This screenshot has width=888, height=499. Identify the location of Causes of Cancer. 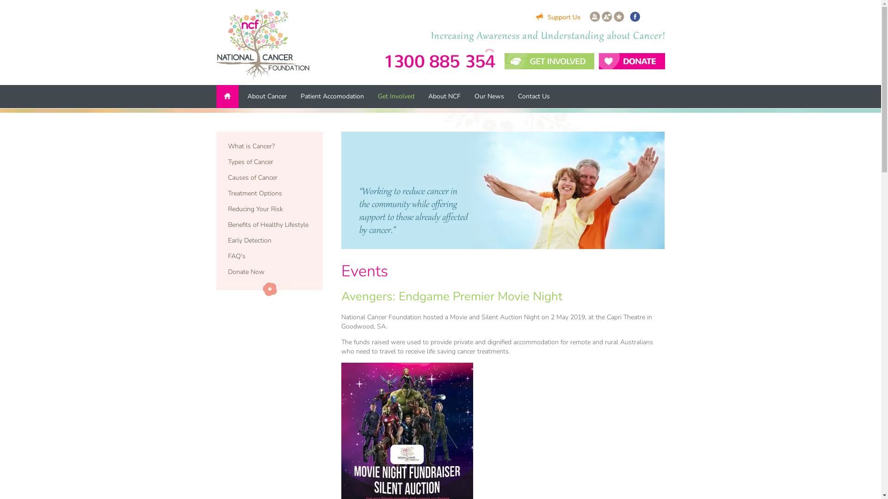
(270, 178).